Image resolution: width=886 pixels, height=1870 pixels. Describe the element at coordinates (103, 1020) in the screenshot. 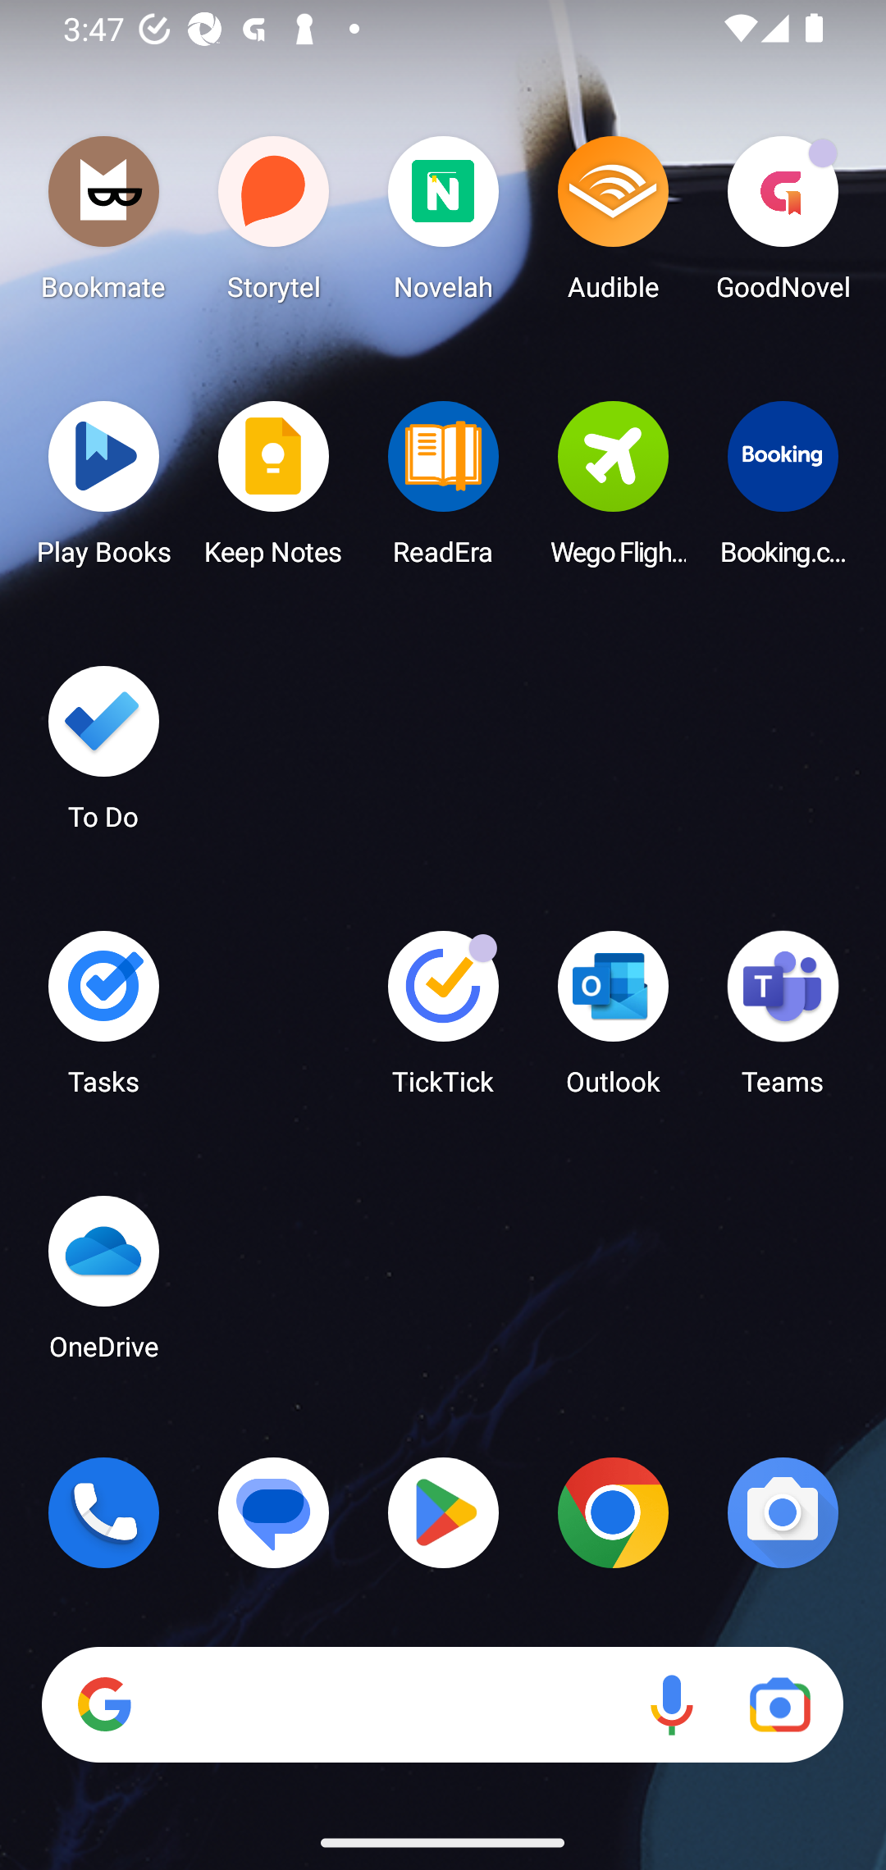

I see `Tasks` at that location.